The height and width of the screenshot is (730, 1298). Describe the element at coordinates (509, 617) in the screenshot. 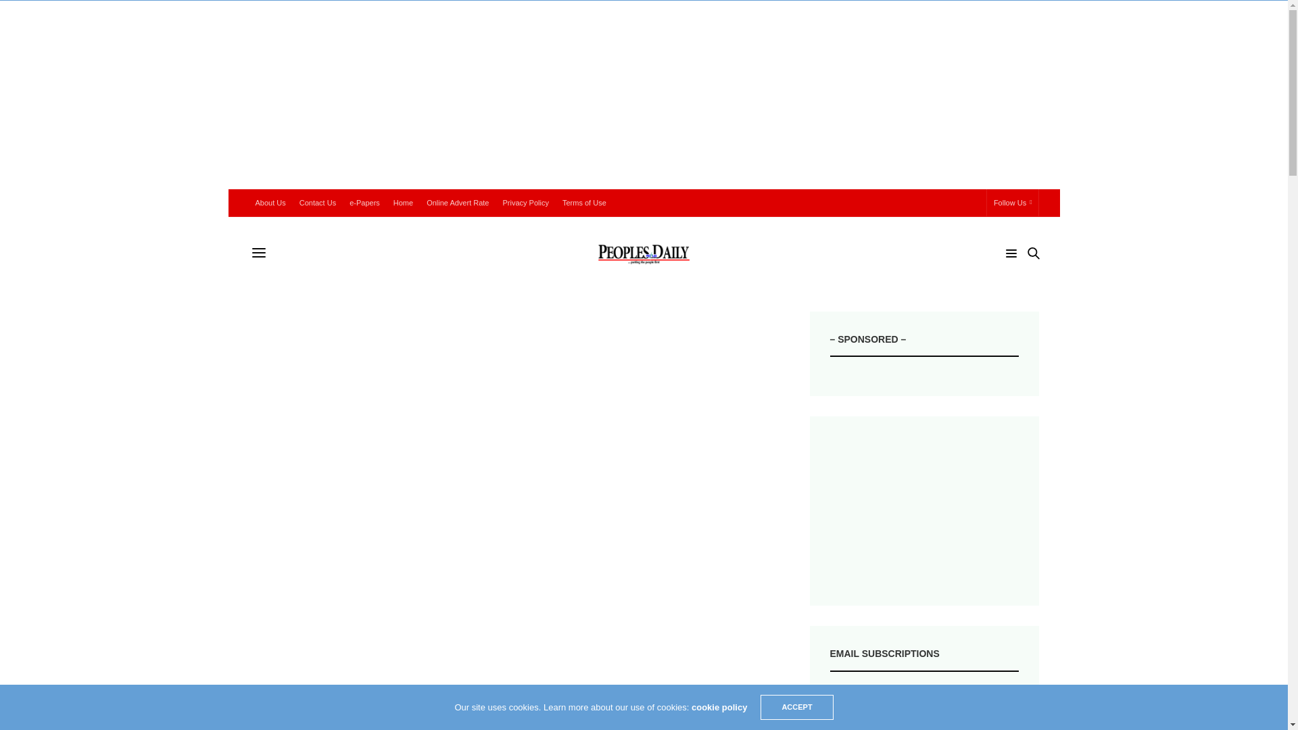

I see `Advertisement` at that location.